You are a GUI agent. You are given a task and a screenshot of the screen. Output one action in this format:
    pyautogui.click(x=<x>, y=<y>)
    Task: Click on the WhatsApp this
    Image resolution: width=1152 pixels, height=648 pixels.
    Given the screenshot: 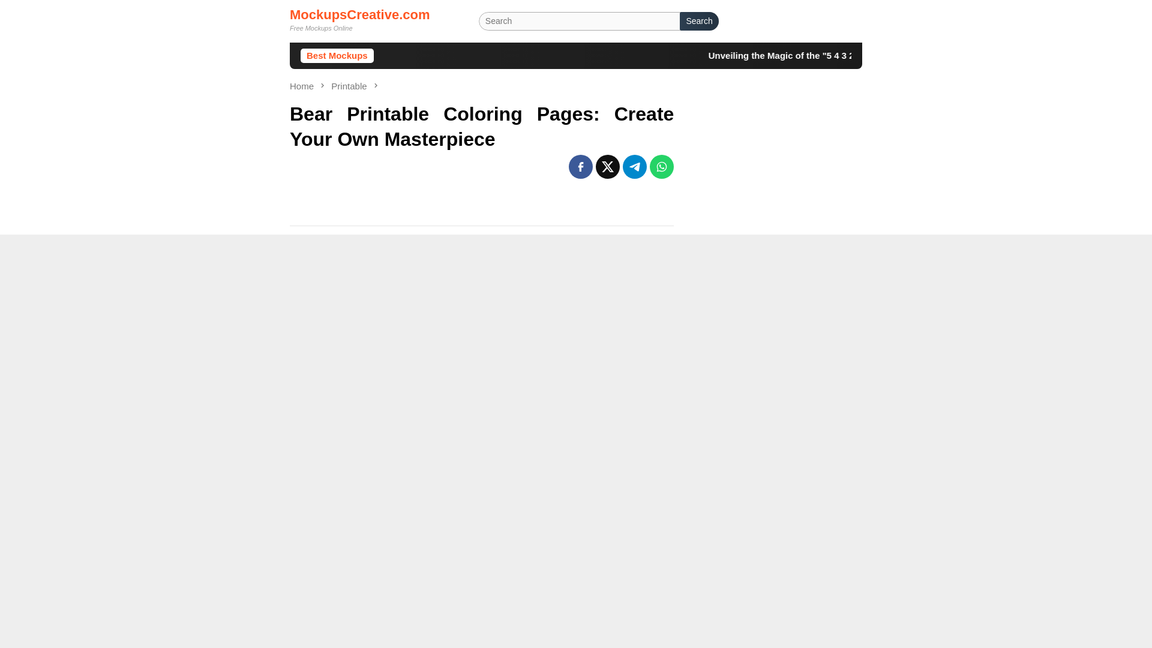 What is the action you would take?
    pyautogui.click(x=661, y=167)
    